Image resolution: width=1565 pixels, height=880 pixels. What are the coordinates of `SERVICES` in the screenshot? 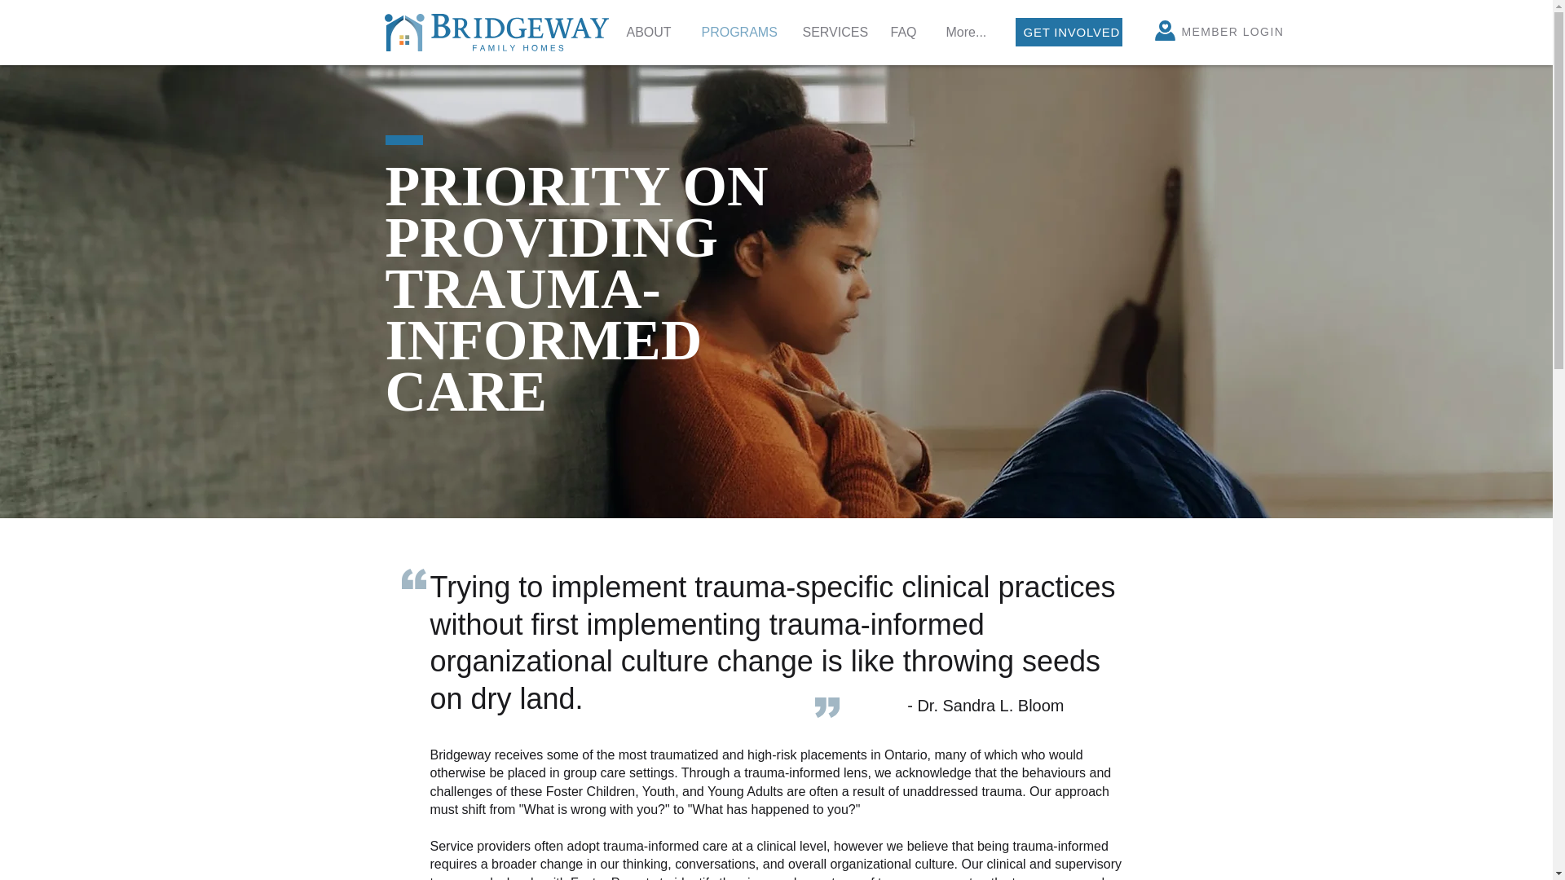 It's located at (834, 33).